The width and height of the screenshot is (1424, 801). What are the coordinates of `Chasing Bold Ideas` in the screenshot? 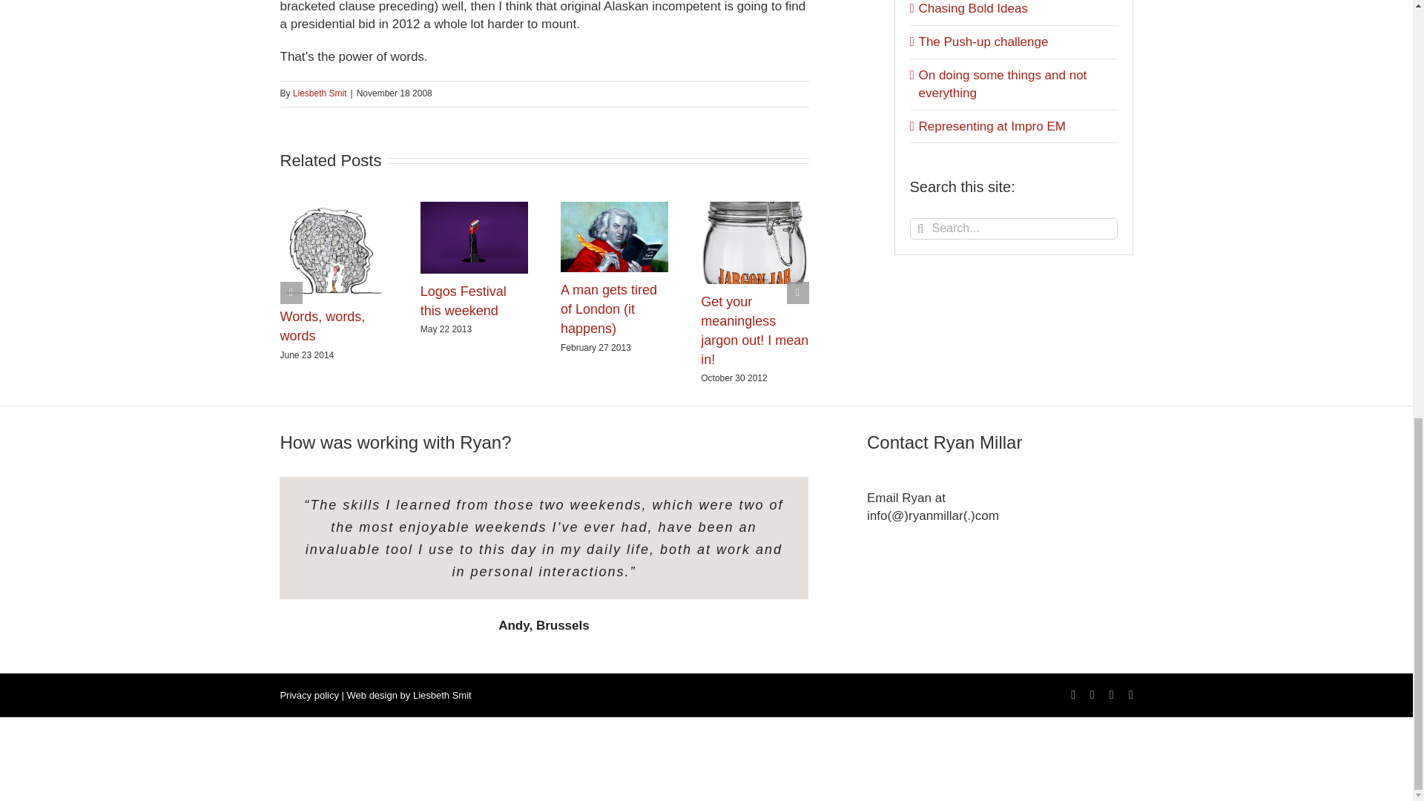 It's located at (972, 8).